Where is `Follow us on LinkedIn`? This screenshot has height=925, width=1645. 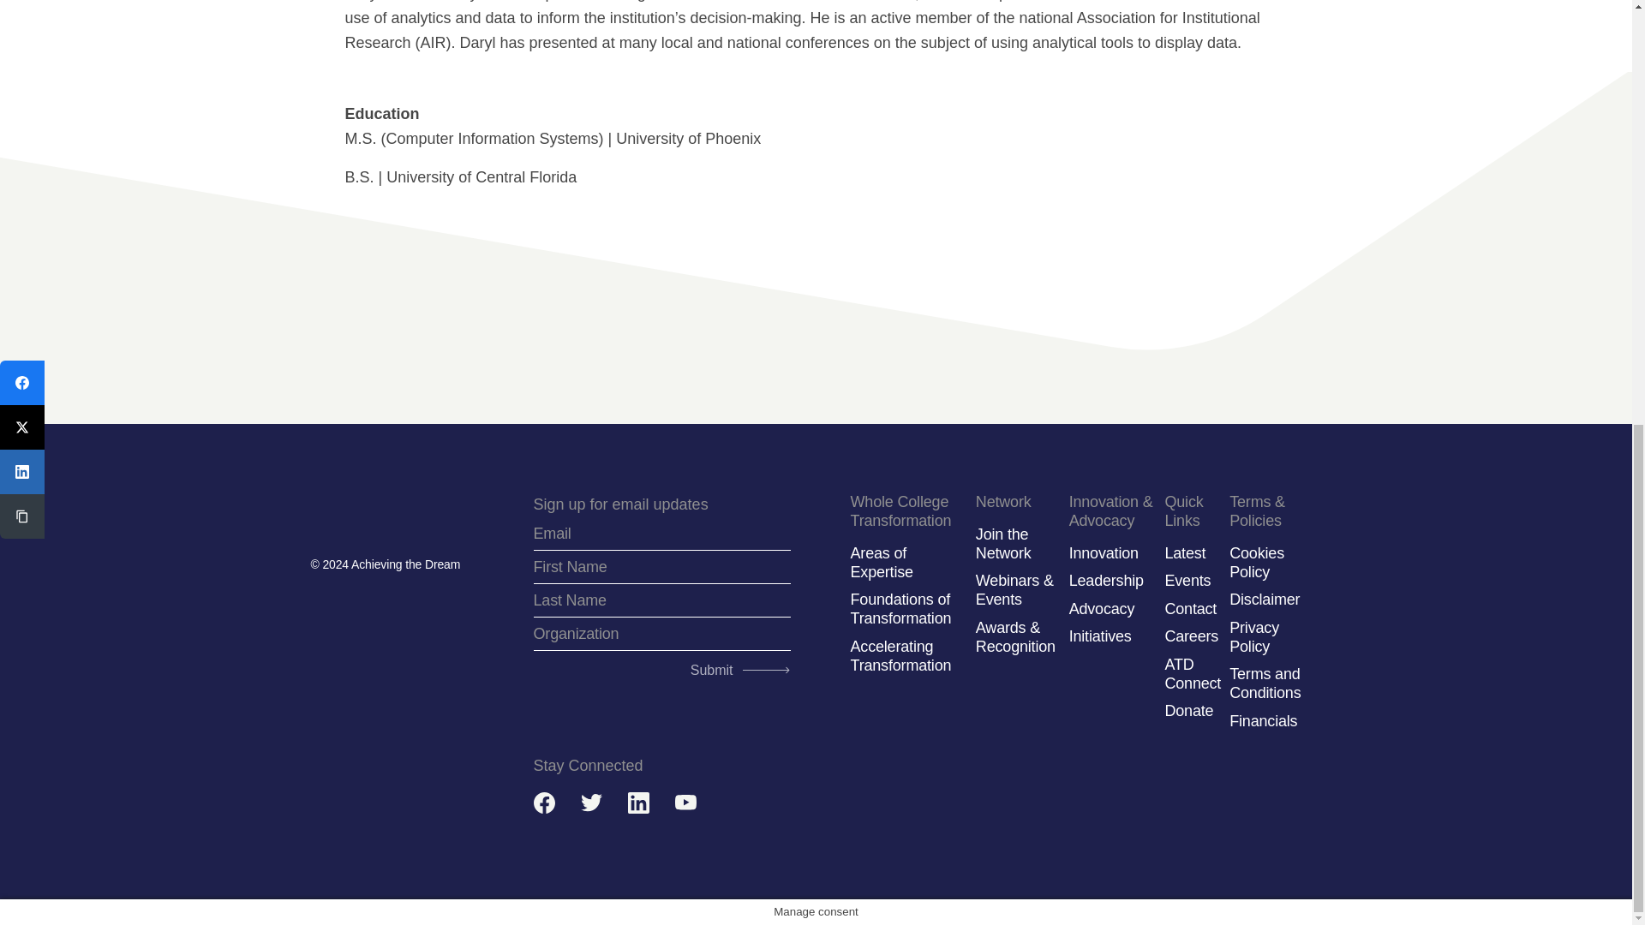 Follow us on LinkedIn is located at coordinates (637, 803).